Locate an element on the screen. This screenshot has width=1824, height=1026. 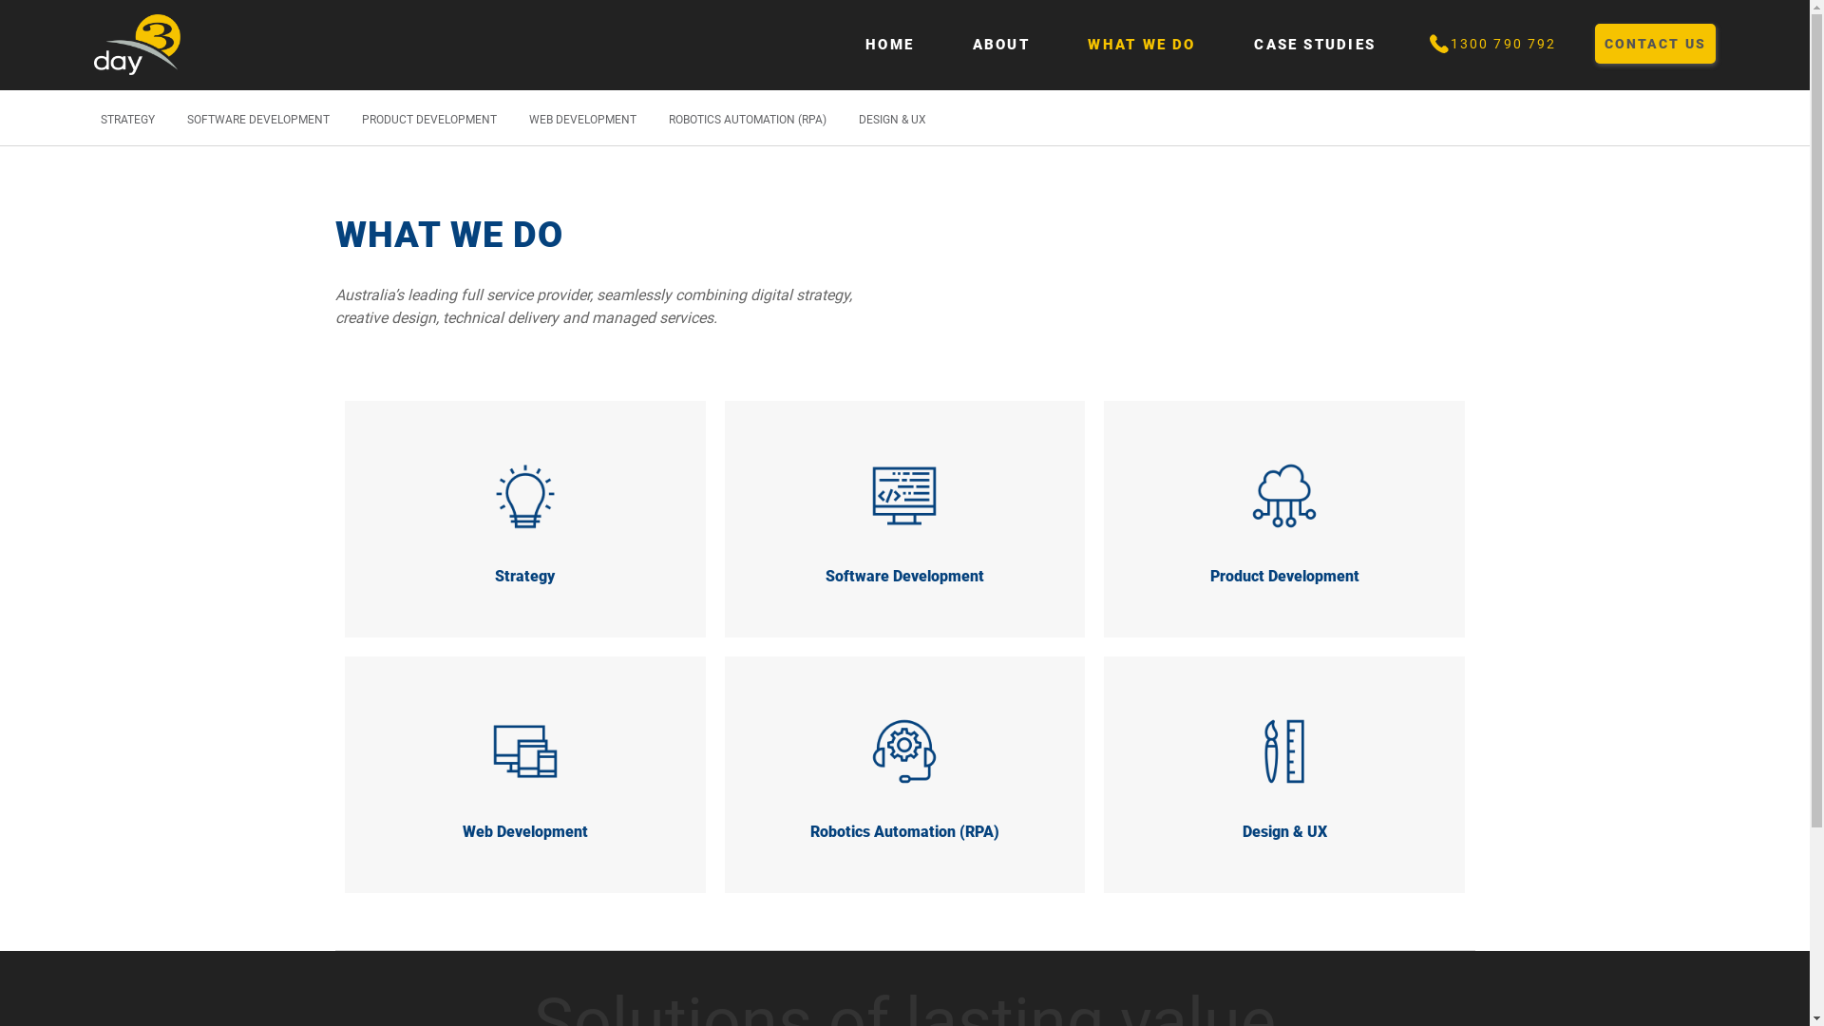
WEB DEVELOPMENT is located at coordinates (583, 121).